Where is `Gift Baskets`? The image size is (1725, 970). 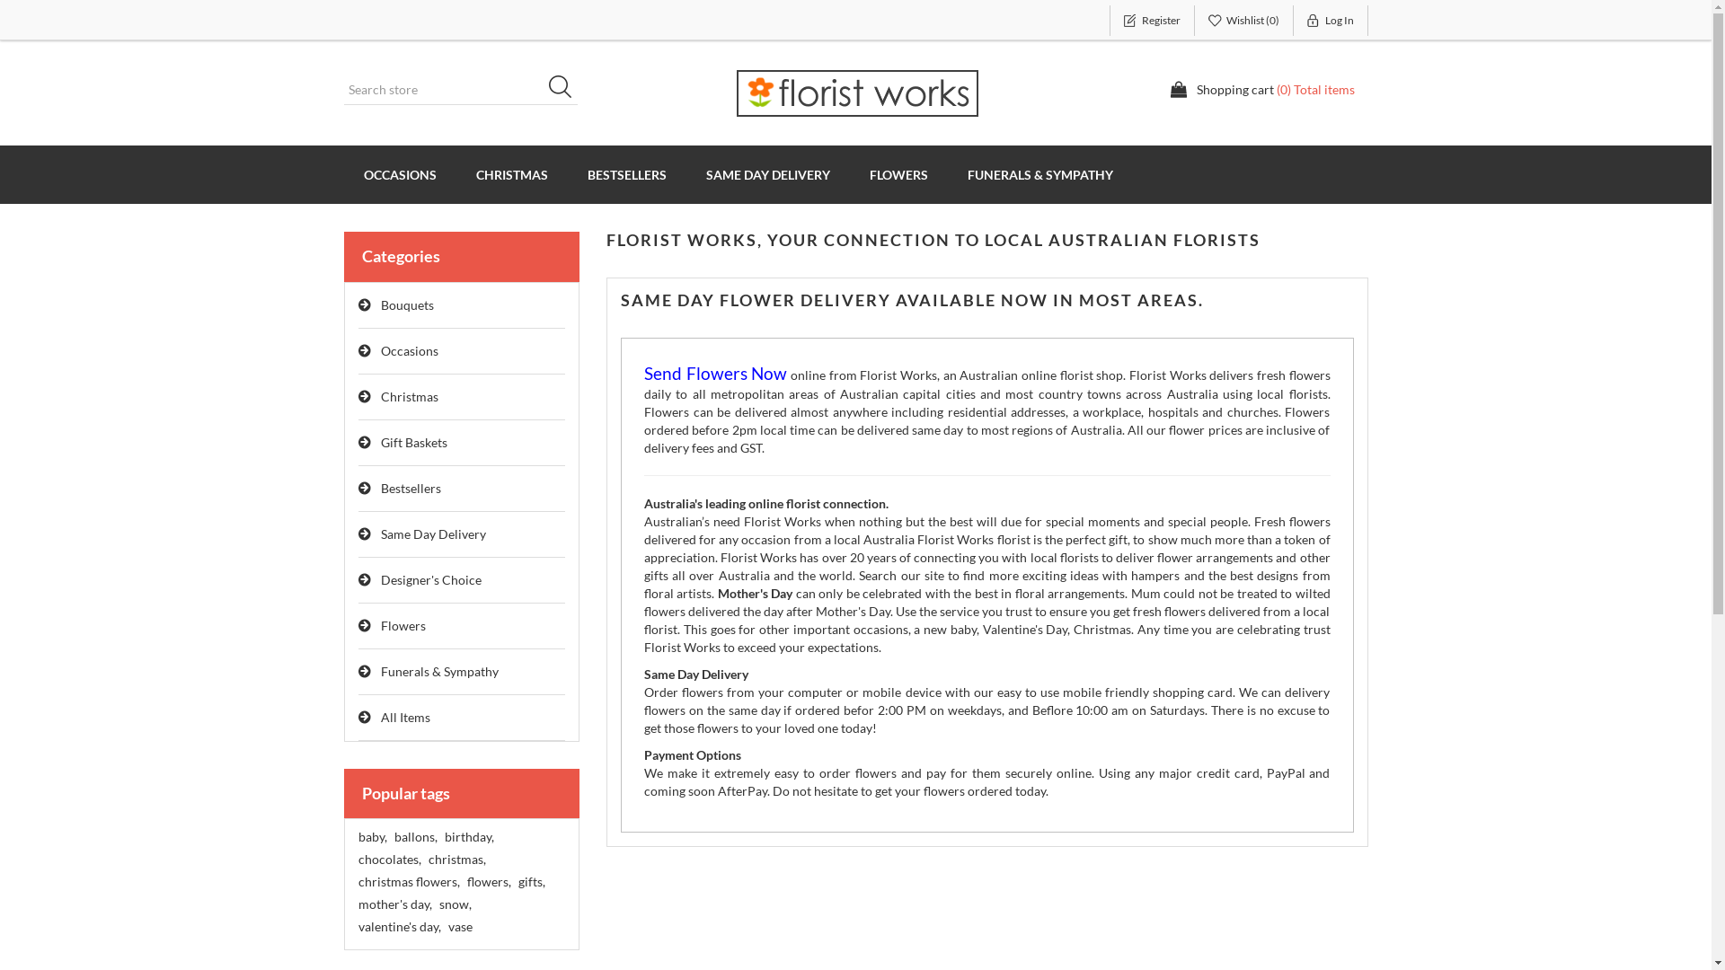
Gift Baskets is located at coordinates (462, 444).